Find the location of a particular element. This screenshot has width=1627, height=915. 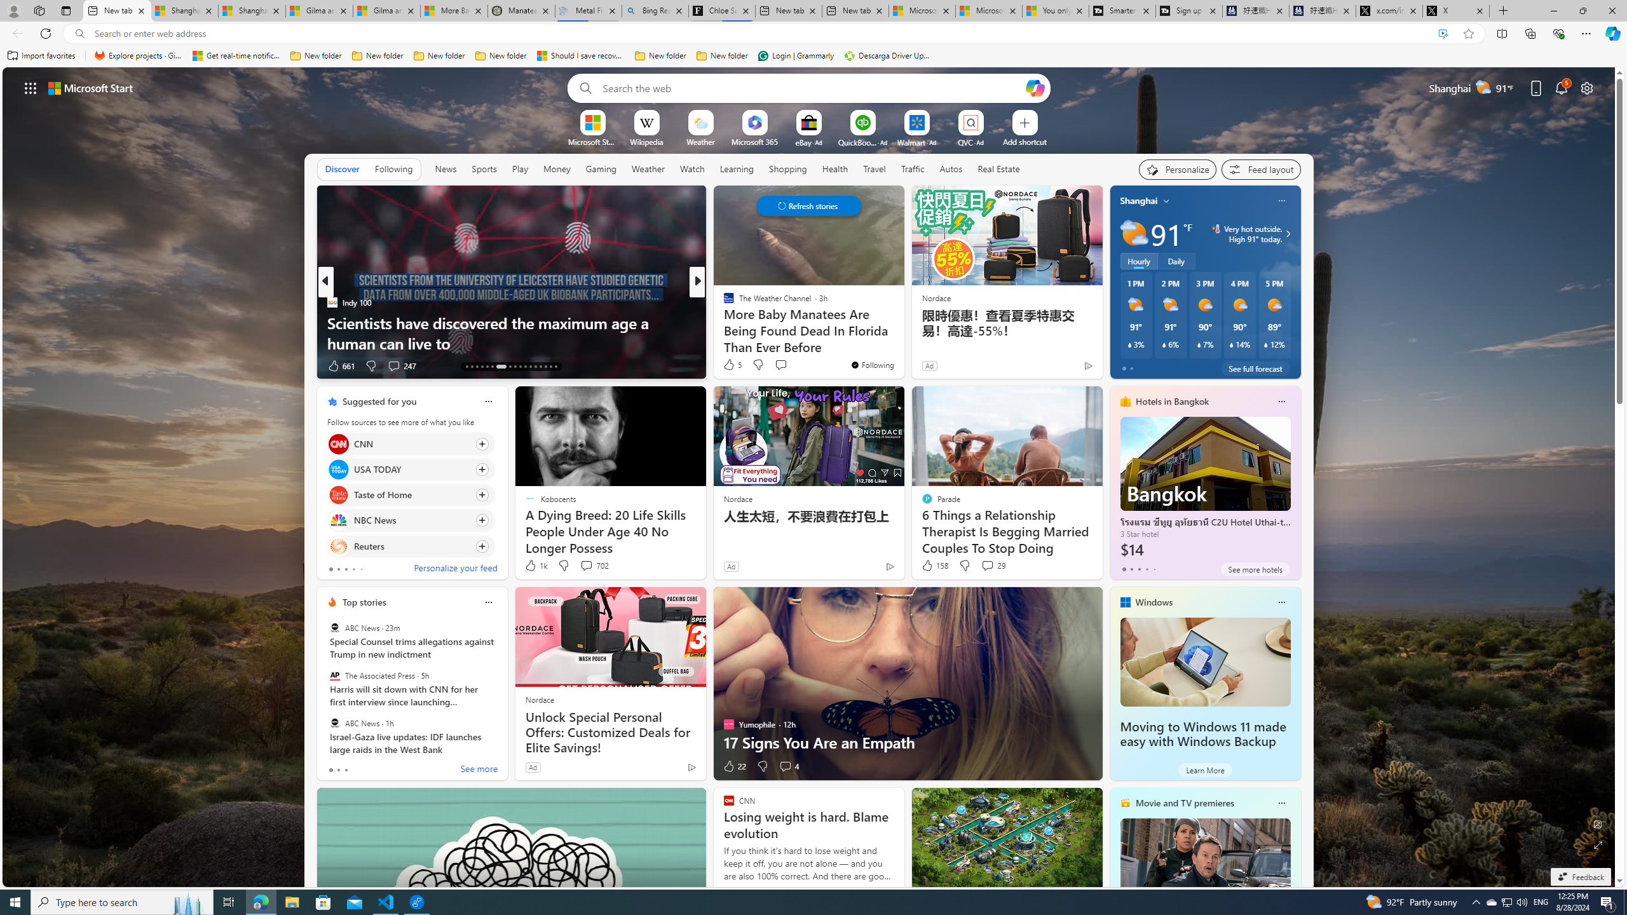

Hotels in Bangkok is located at coordinates (1172, 402).